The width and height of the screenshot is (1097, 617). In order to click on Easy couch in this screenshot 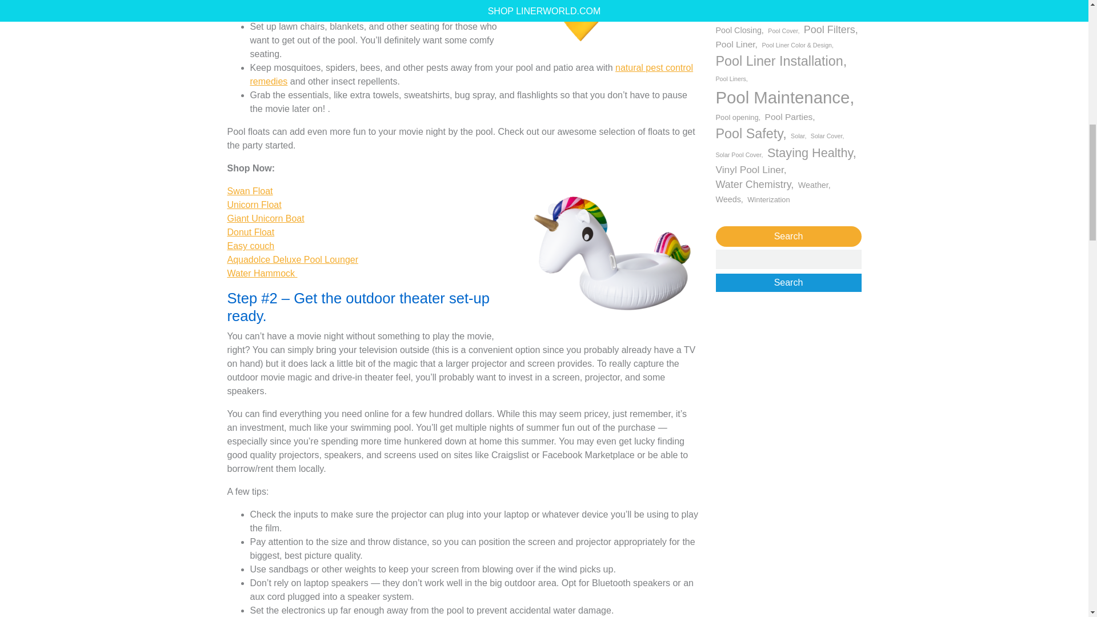, I will do `click(251, 246)`.